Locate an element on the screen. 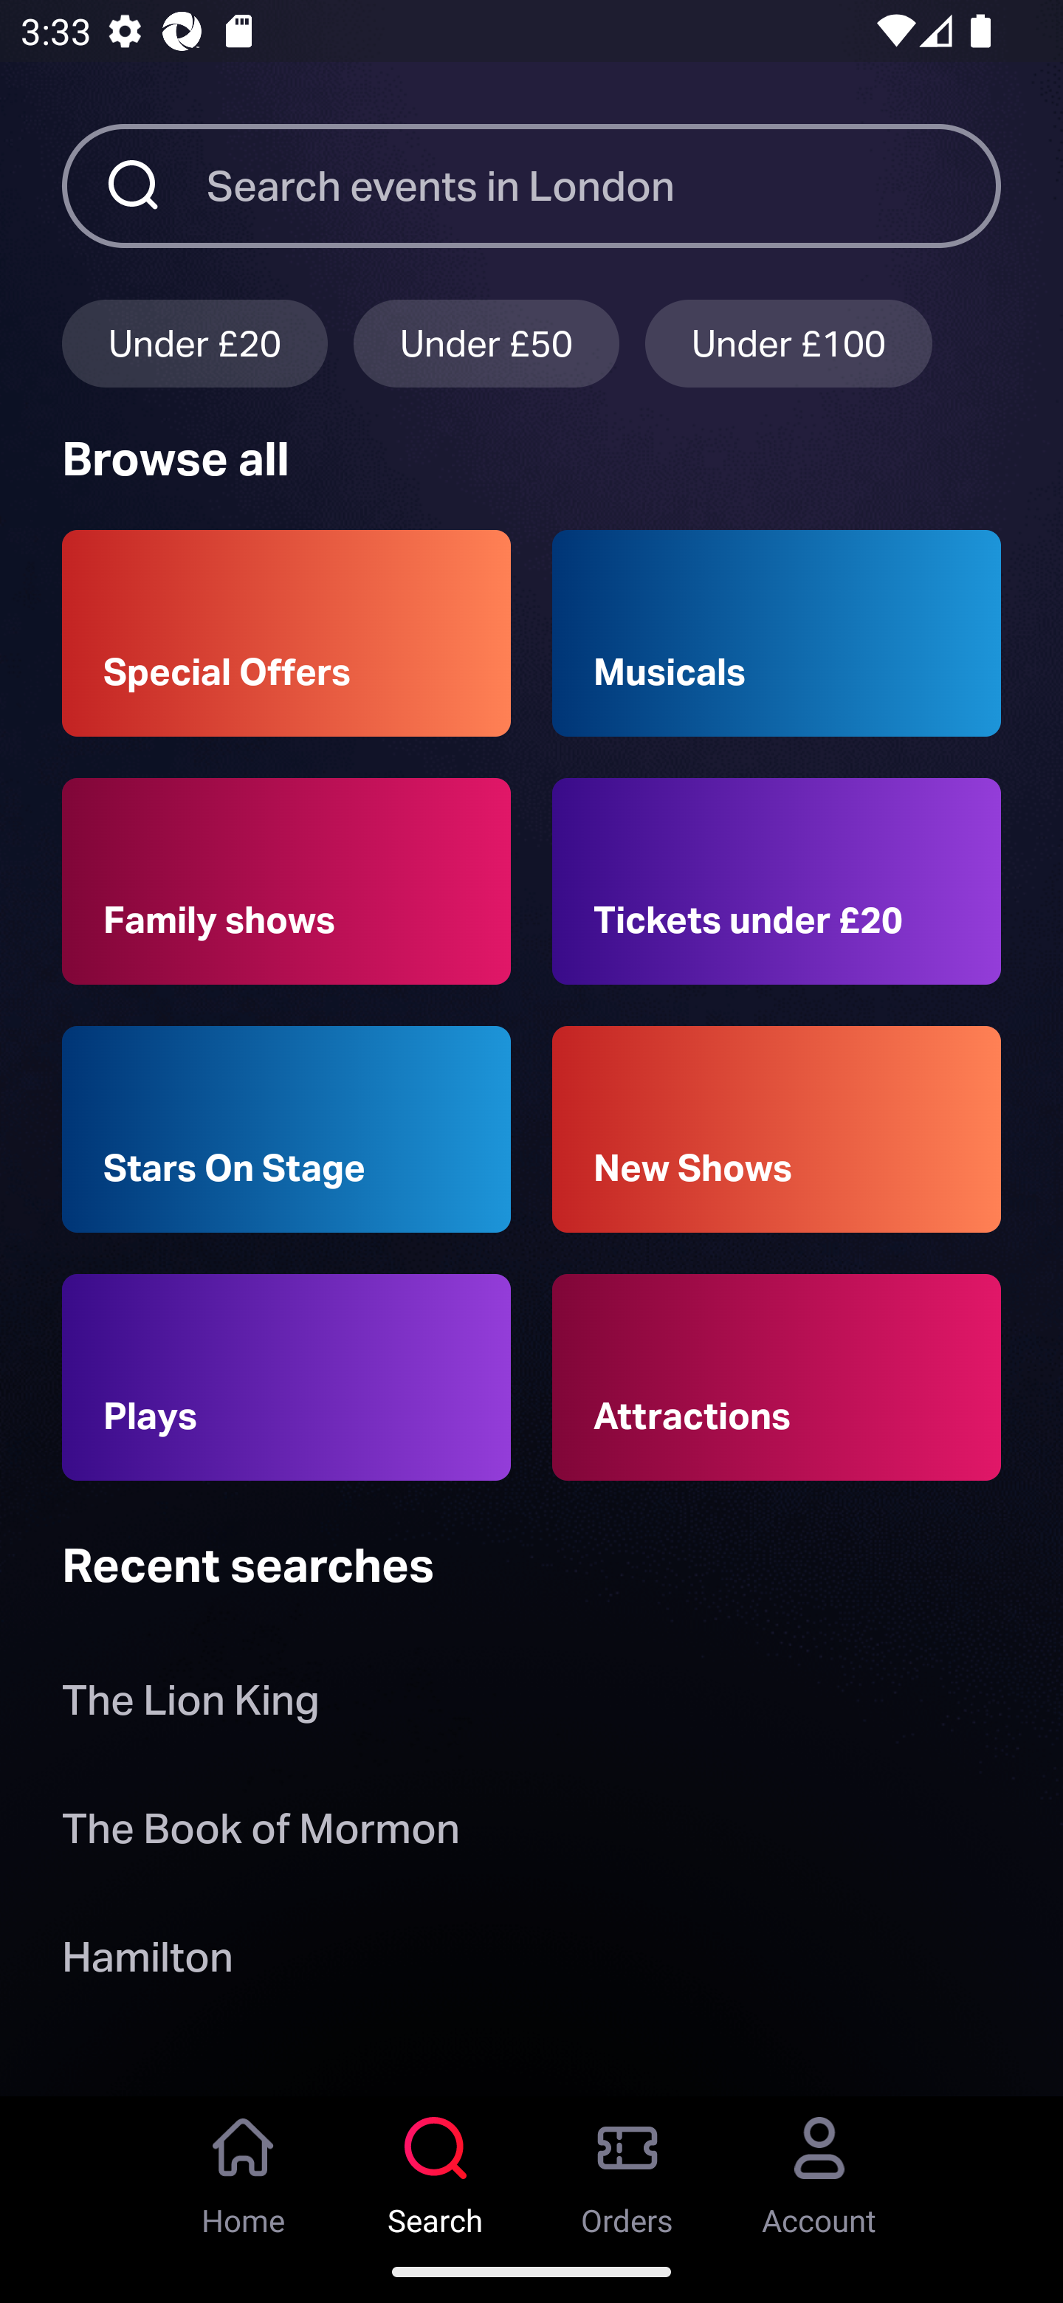 The width and height of the screenshot is (1063, 2303). Orders is located at coordinates (627, 2168).